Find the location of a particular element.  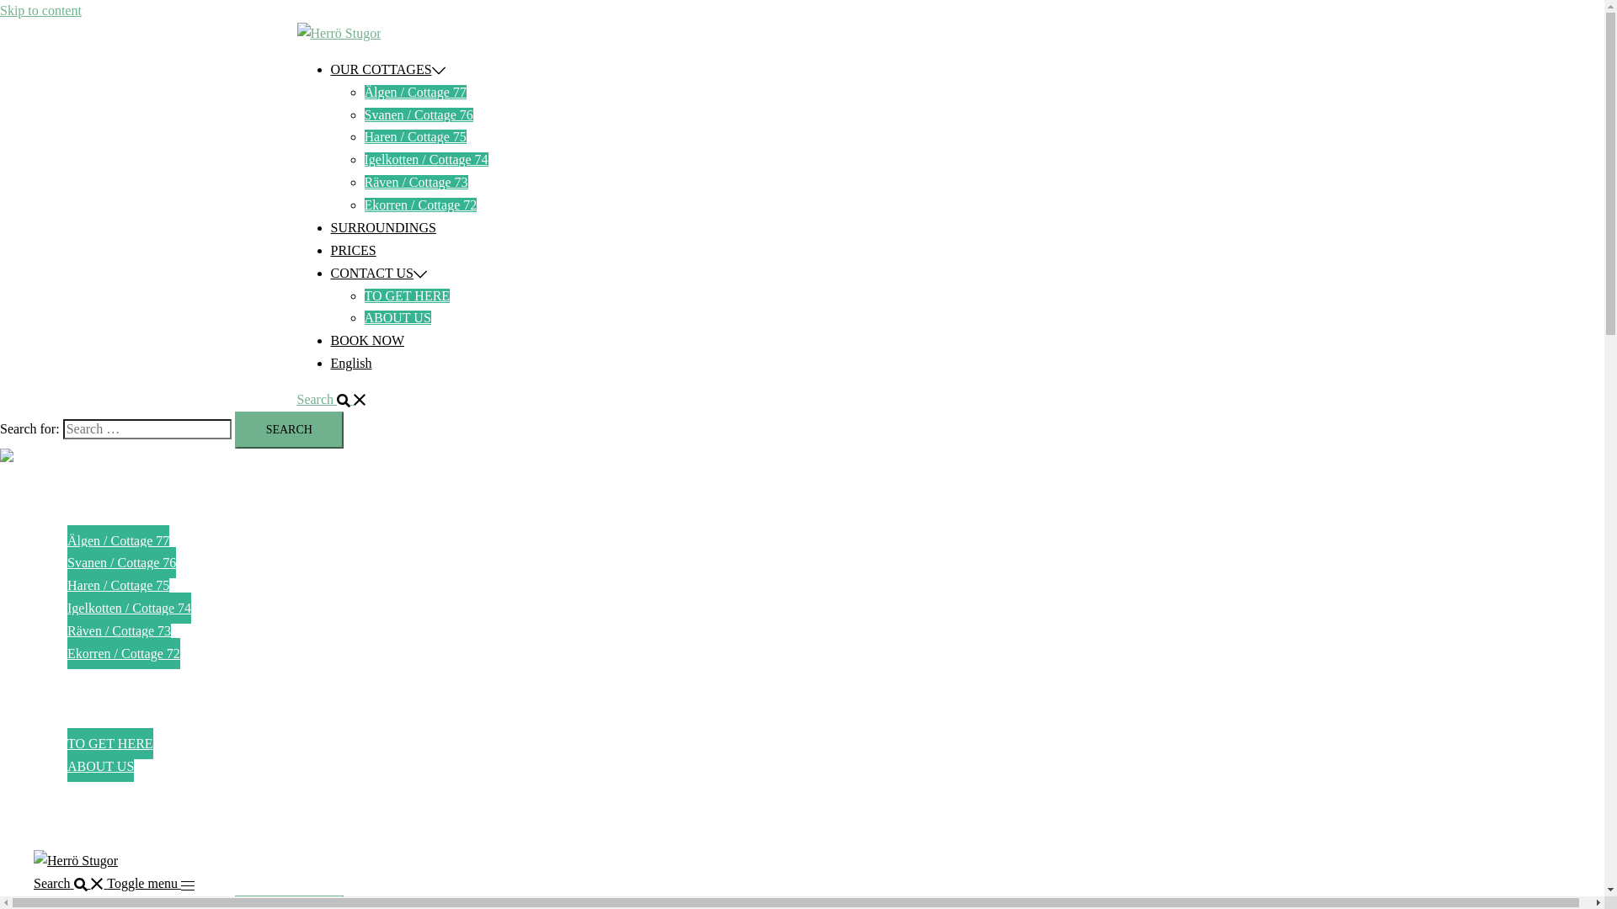

Haren / Cottage 75 is located at coordinates (118, 586).